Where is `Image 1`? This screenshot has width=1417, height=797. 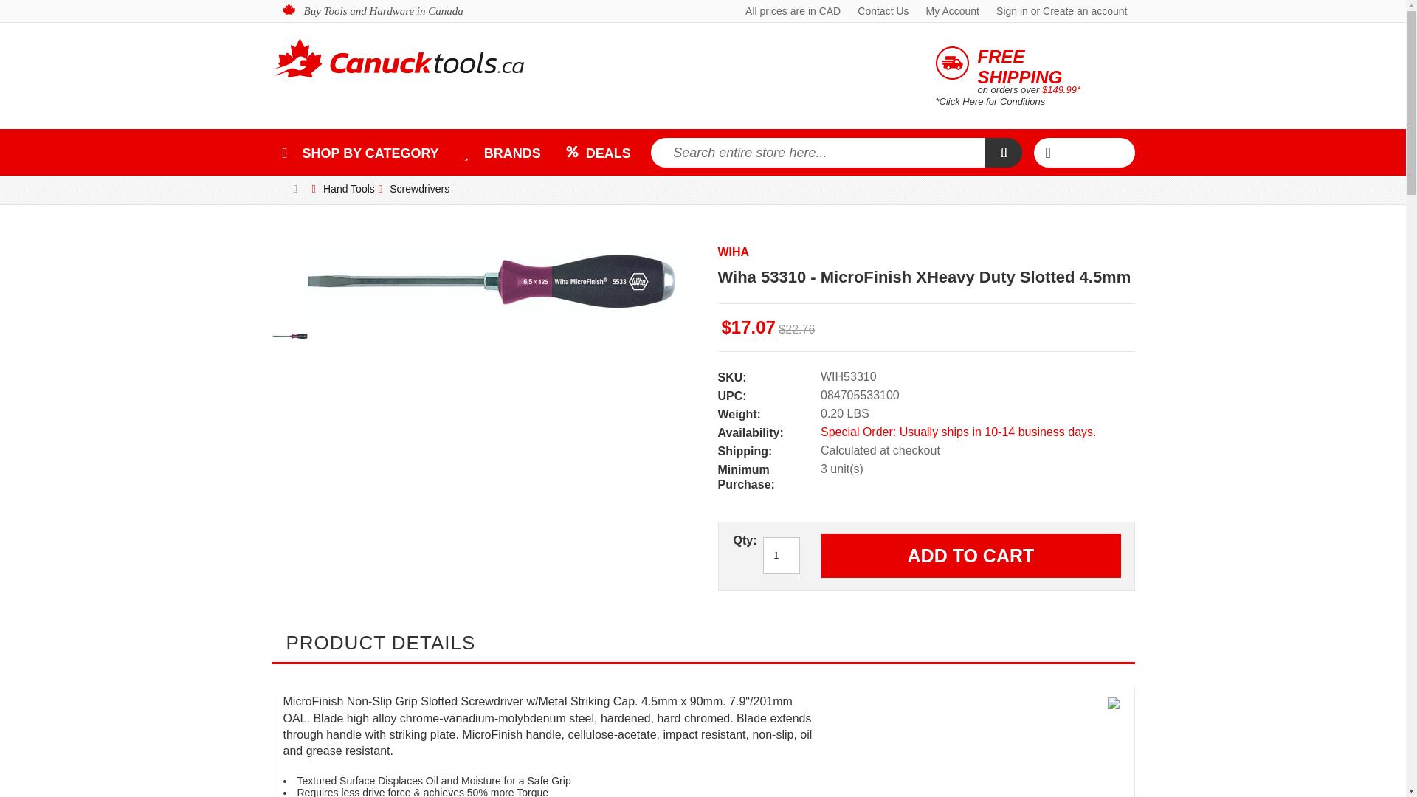 Image 1 is located at coordinates (486, 281).